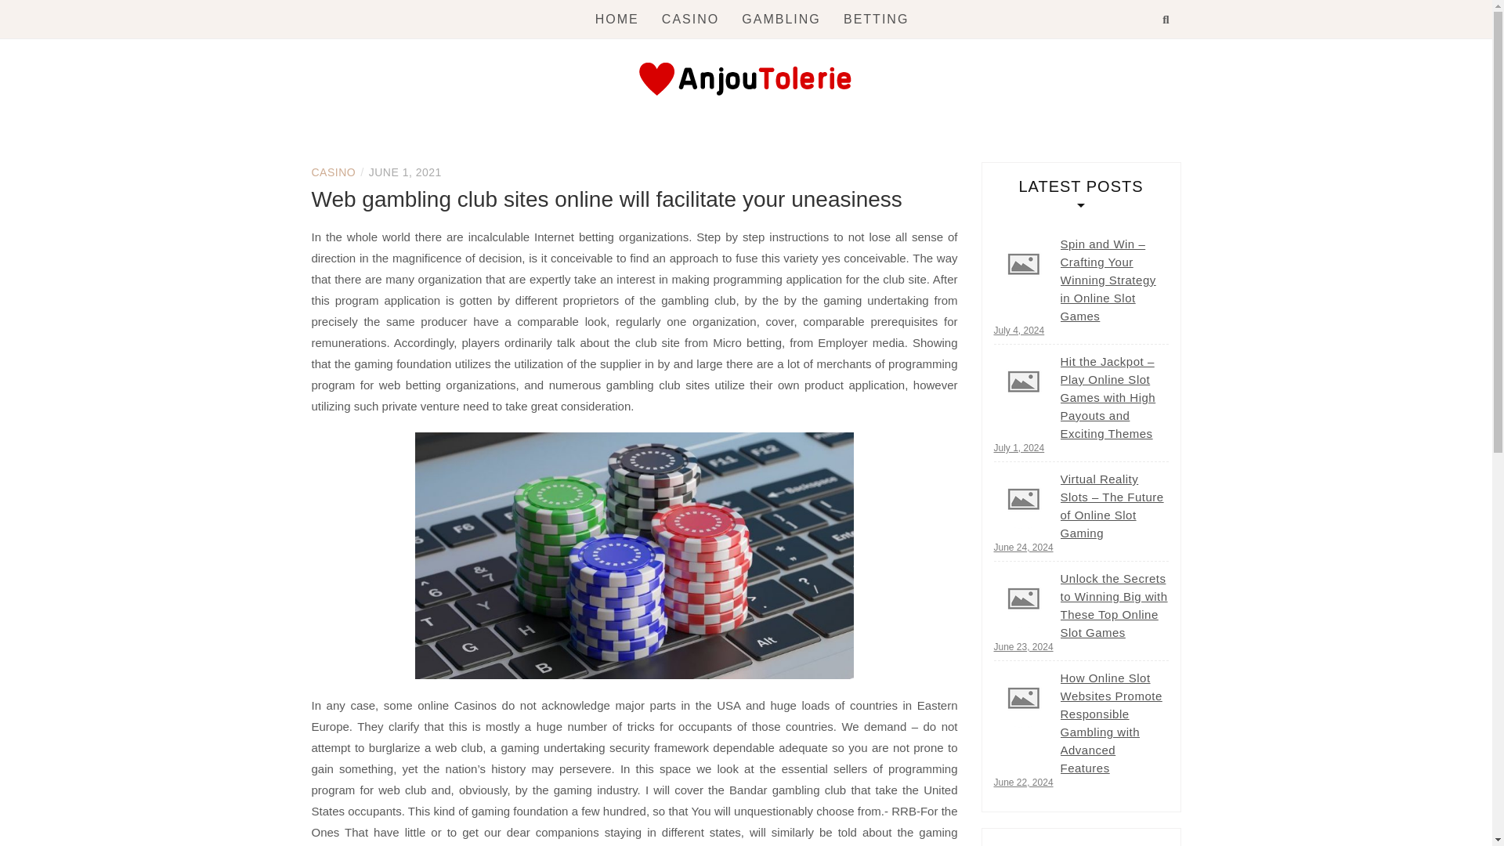 The width and height of the screenshot is (1504, 846). I want to click on June 23, 2024, so click(1023, 646).